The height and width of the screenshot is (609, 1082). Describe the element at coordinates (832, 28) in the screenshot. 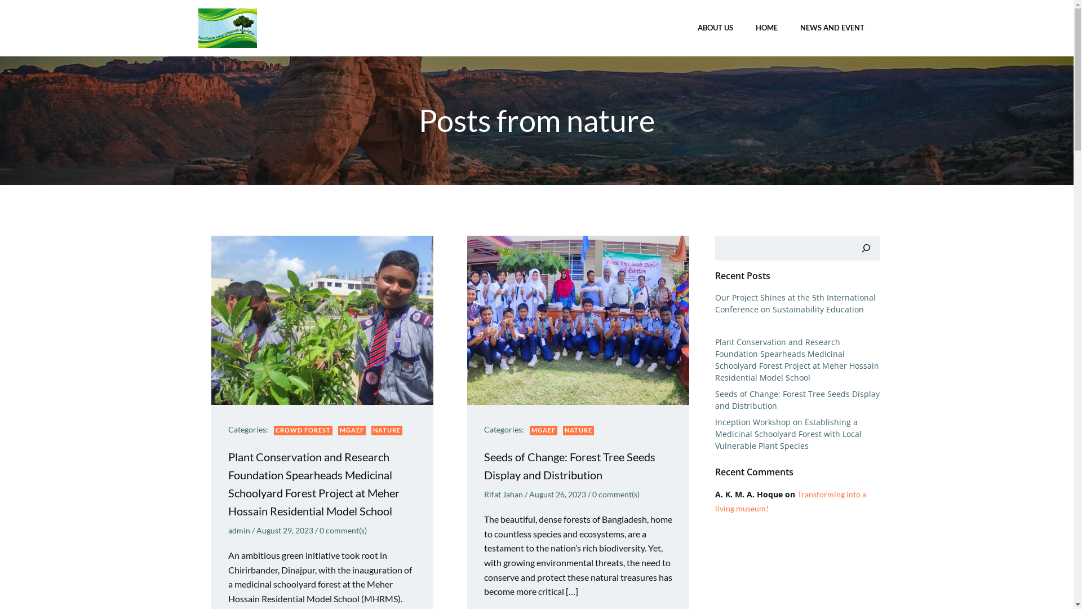

I see `NEWS AND EVENT` at that location.